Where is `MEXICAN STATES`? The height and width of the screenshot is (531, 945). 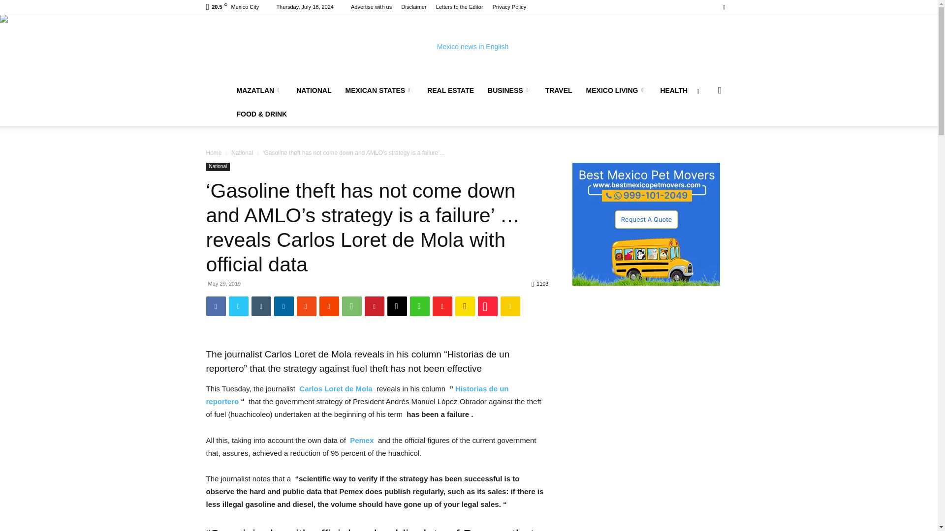 MEXICAN STATES is located at coordinates (379, 90).